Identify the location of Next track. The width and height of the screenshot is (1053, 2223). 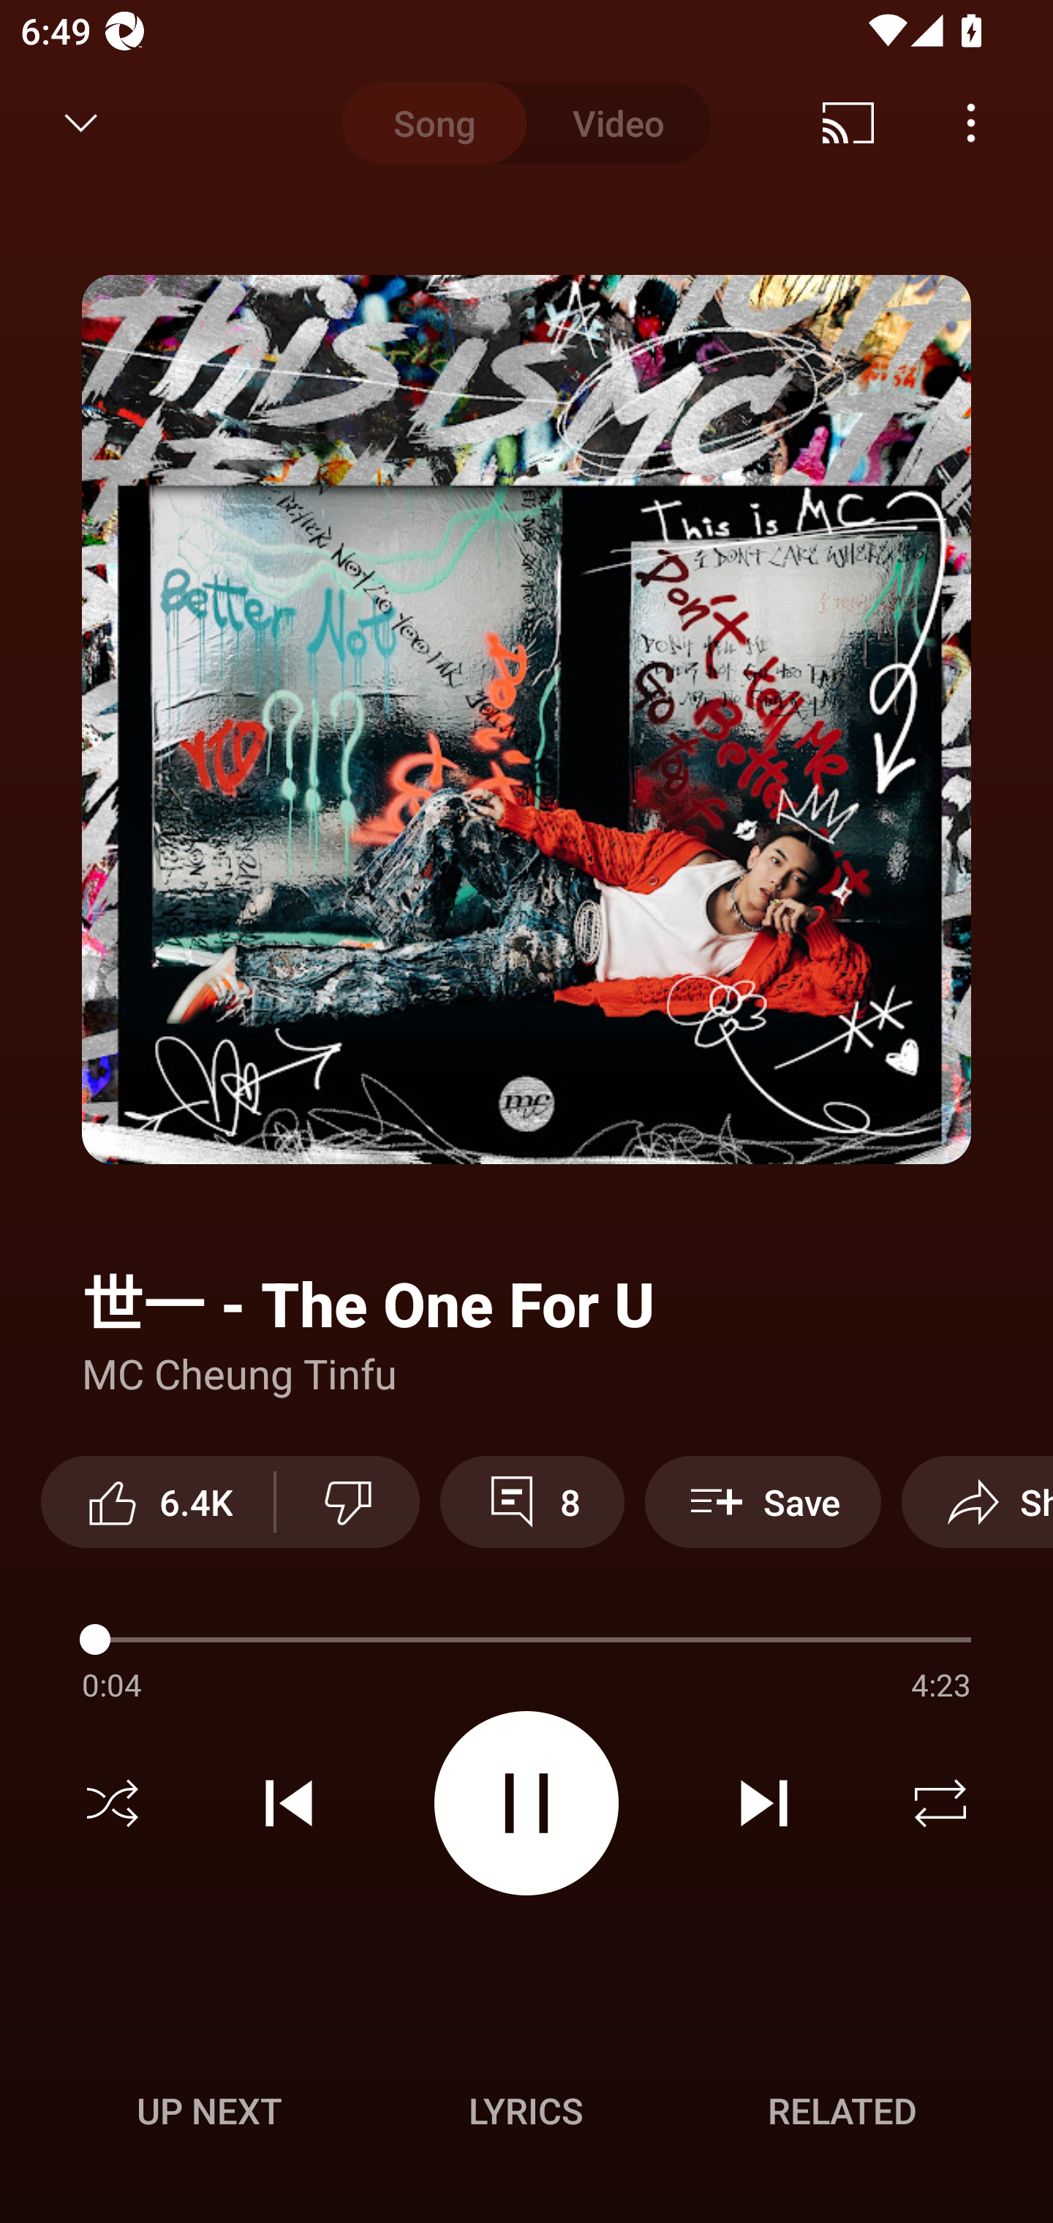
(763, 1803).